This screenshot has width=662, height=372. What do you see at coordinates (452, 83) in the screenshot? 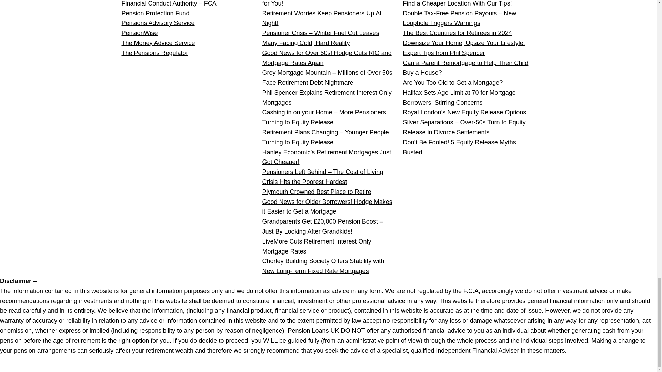
I see `Are You Too Old to Get a Mortgage?` at bounding box center [452, 83].